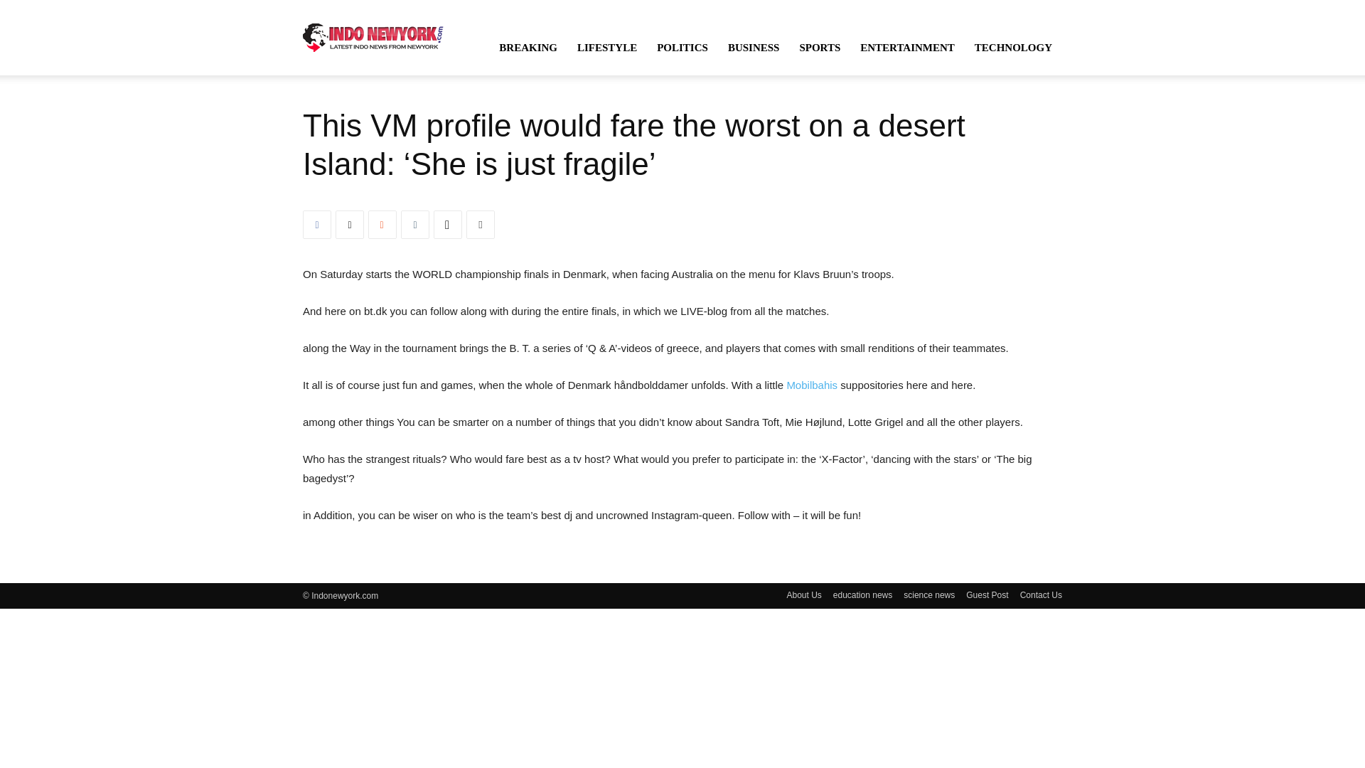  Describe the element at coordinates (987, 594) in the screenshot. I see `Guest Post` at that location.